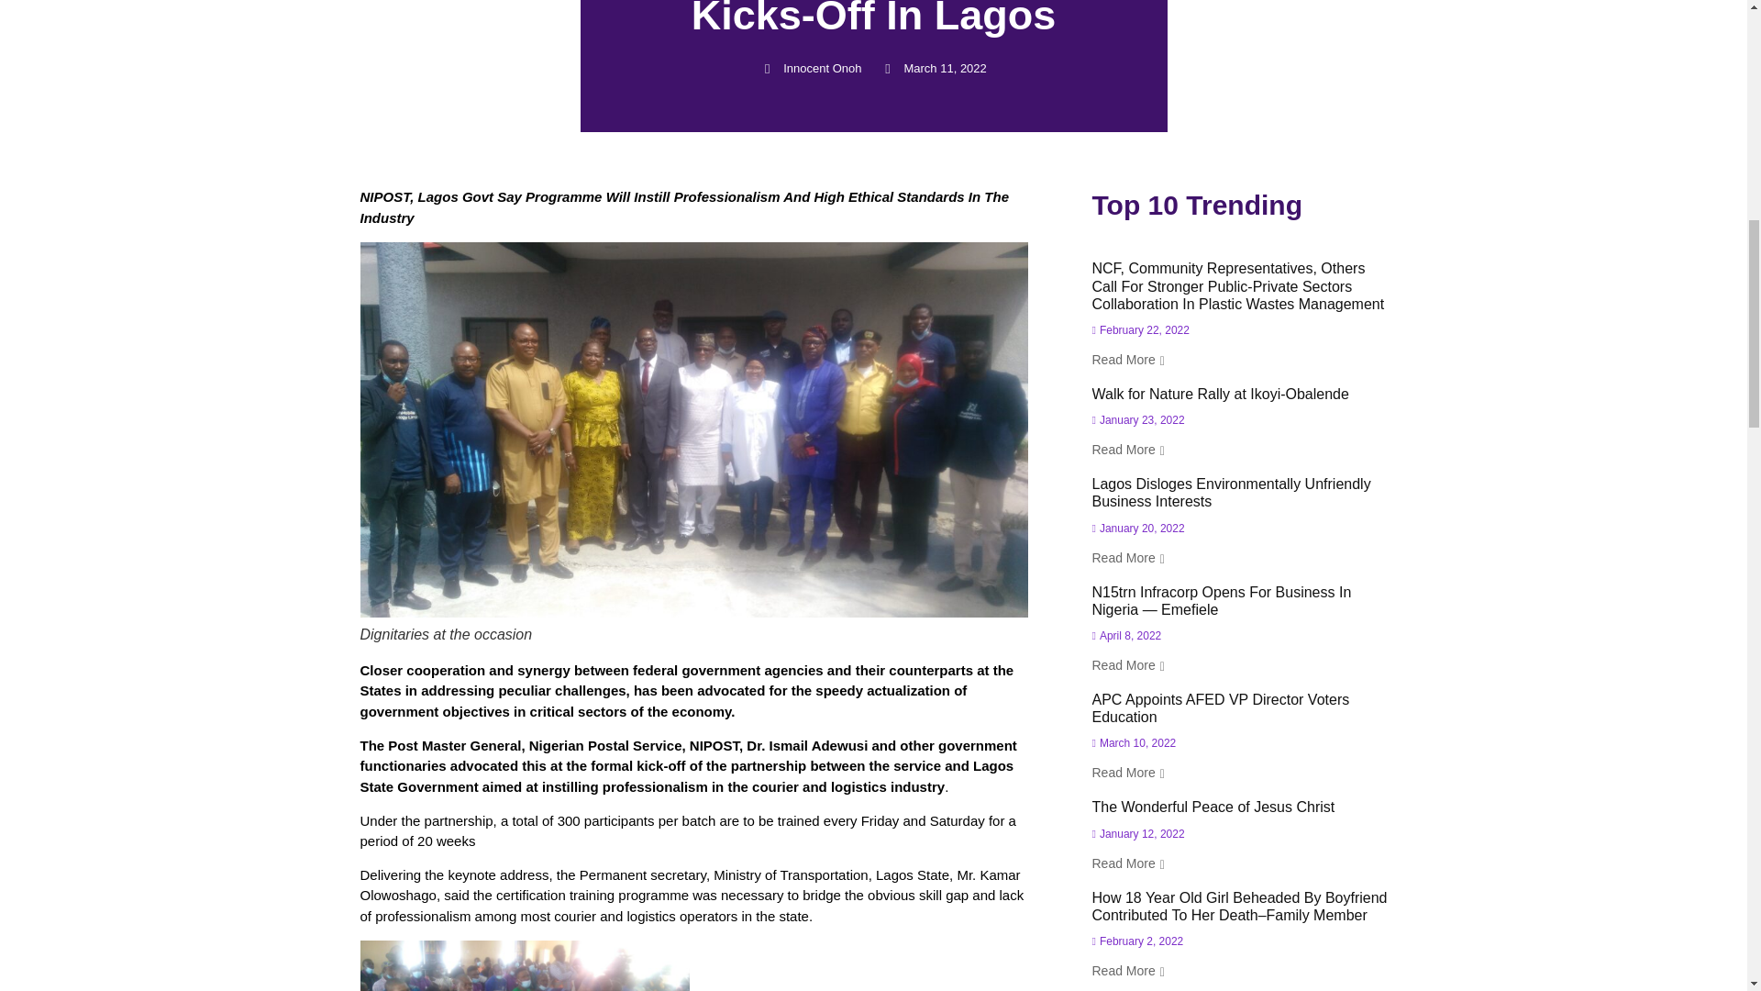 This screenshot has width=1761, height=991. I want to click on Read More, so click(1128, 773).